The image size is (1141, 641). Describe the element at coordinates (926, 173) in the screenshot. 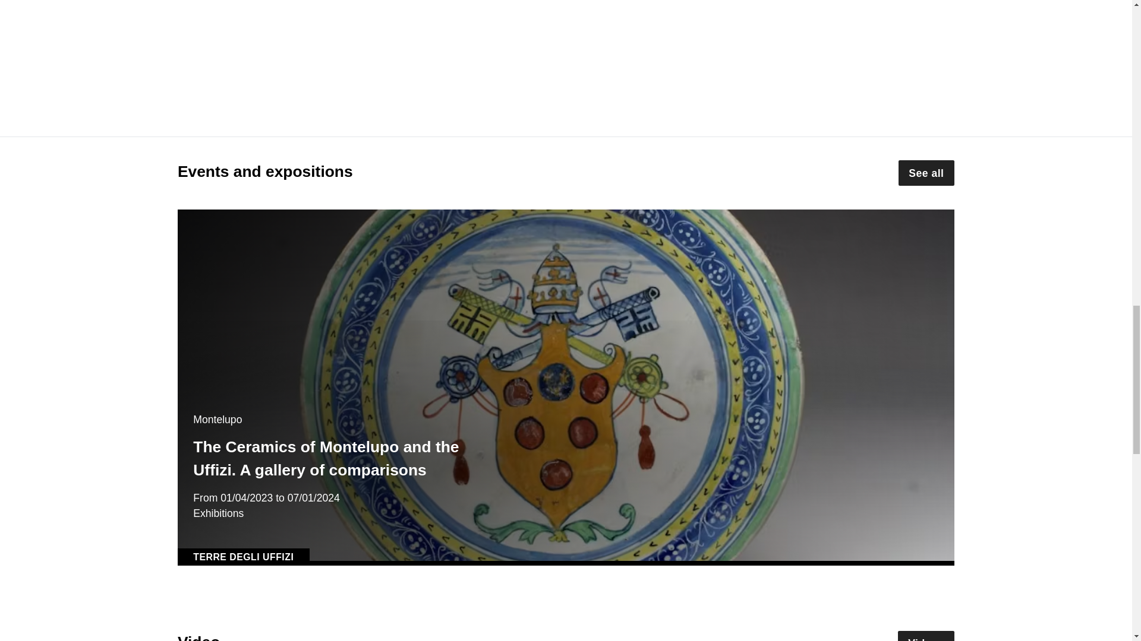

I see `See all` at that location.